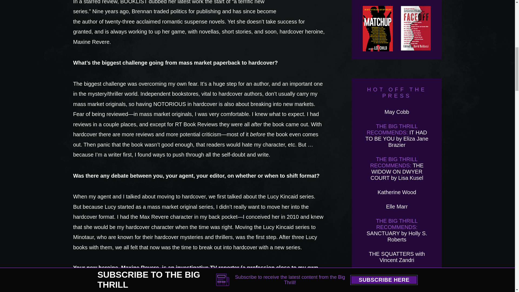 This screenshot has height=292, width=519. I want to click on FACEOFF! In Stores Now!, so click(416, 29).